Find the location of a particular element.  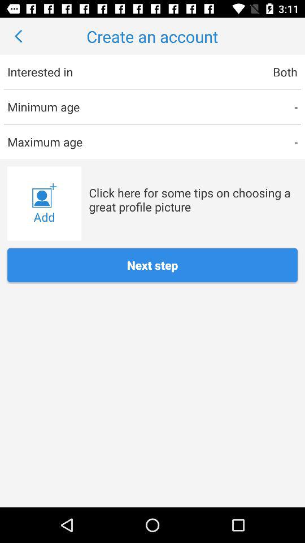

scroll until next step icon is located at coordinates (152, 265).